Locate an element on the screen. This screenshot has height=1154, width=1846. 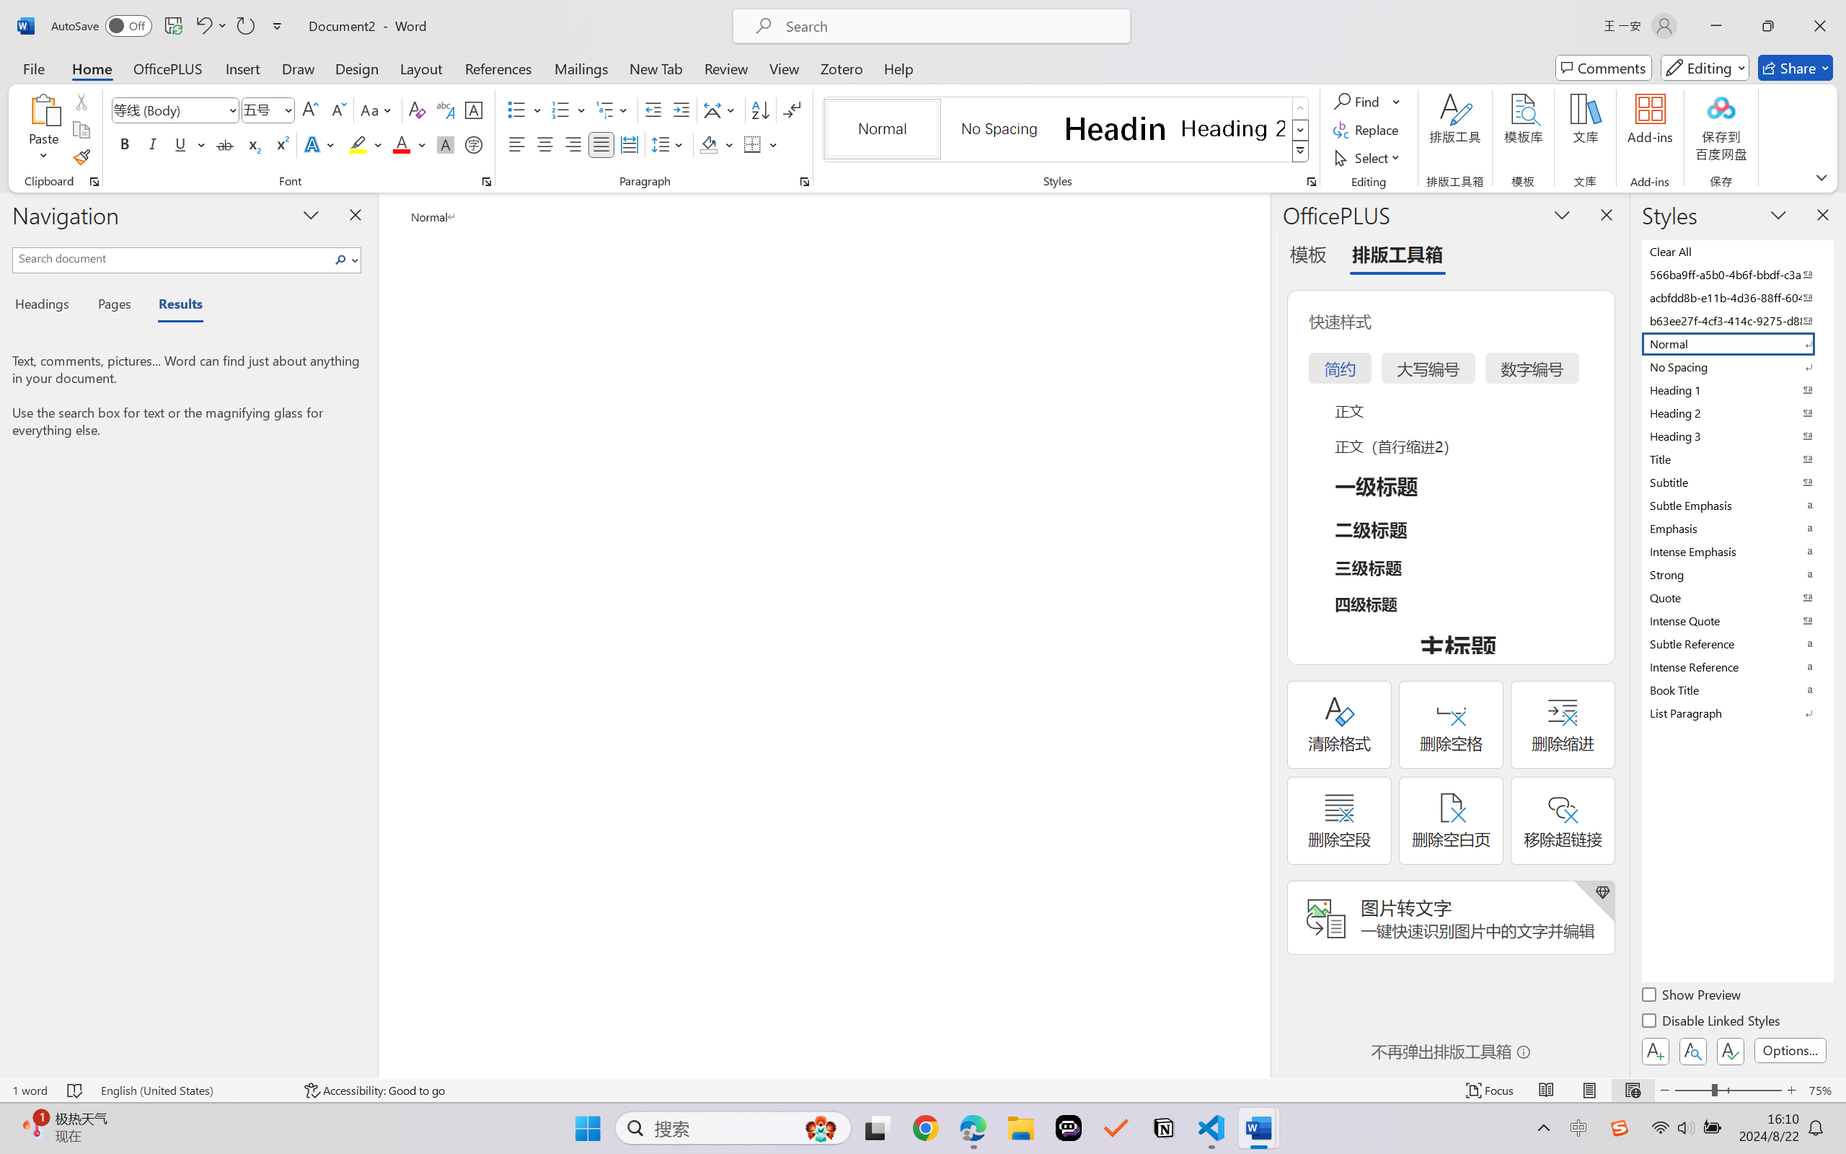
Disable Linked Styles is located at coordinates (1712, 1023).